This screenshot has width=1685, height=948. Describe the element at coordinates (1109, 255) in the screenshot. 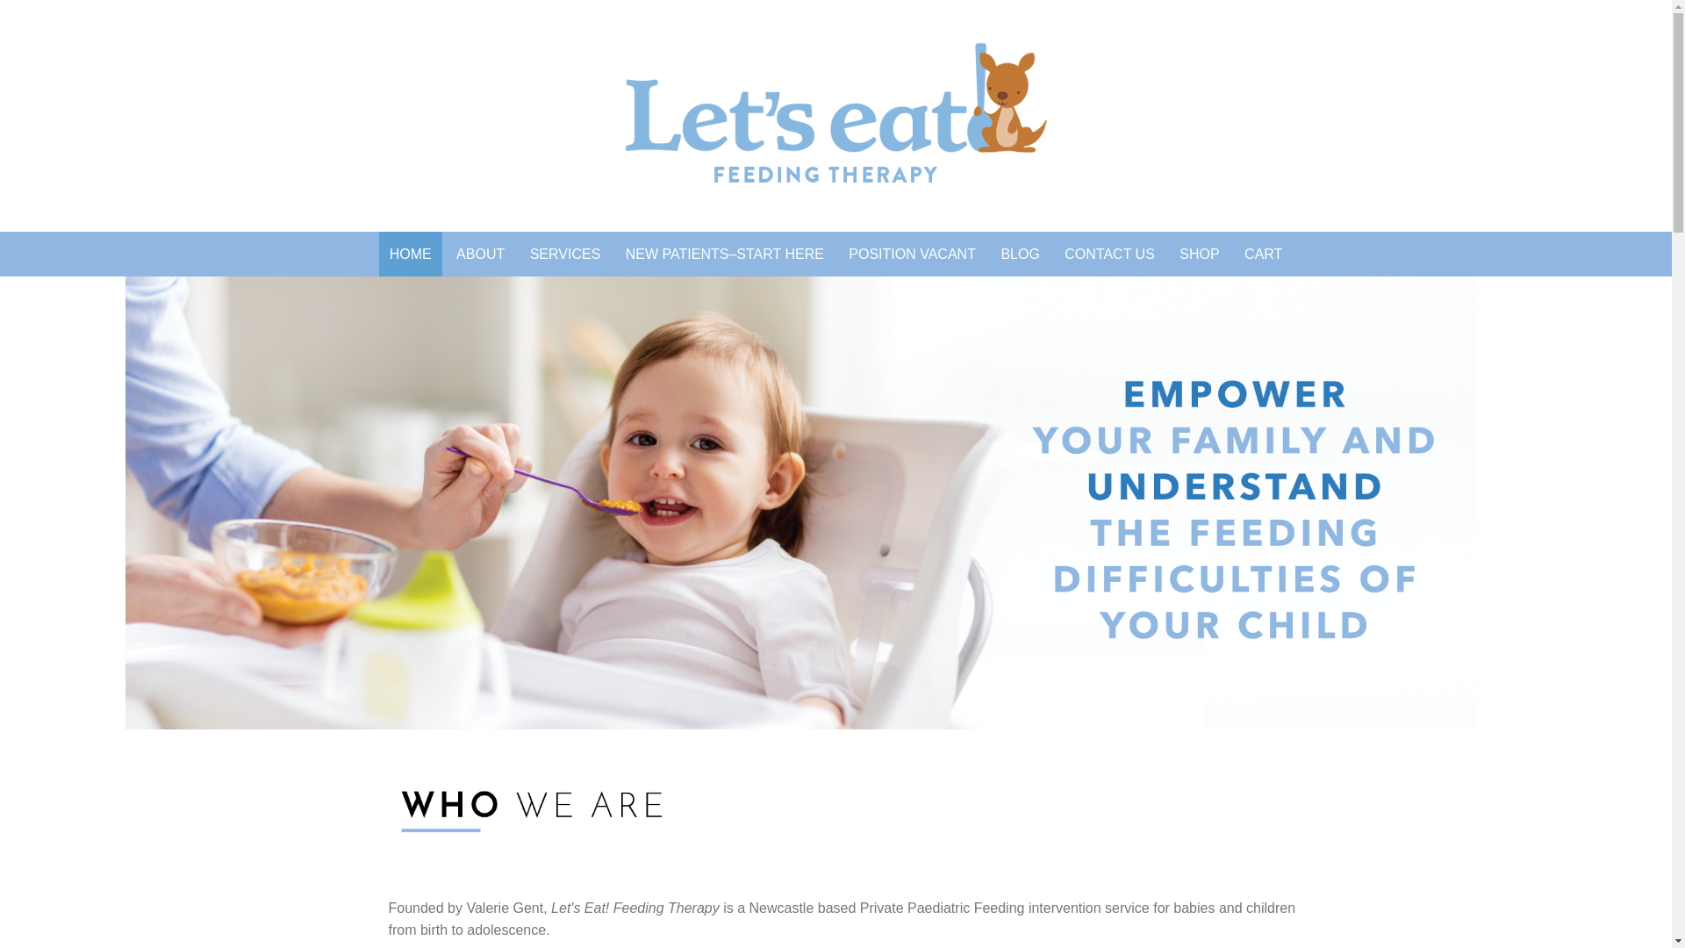

I see `CONTACT US` at that location.